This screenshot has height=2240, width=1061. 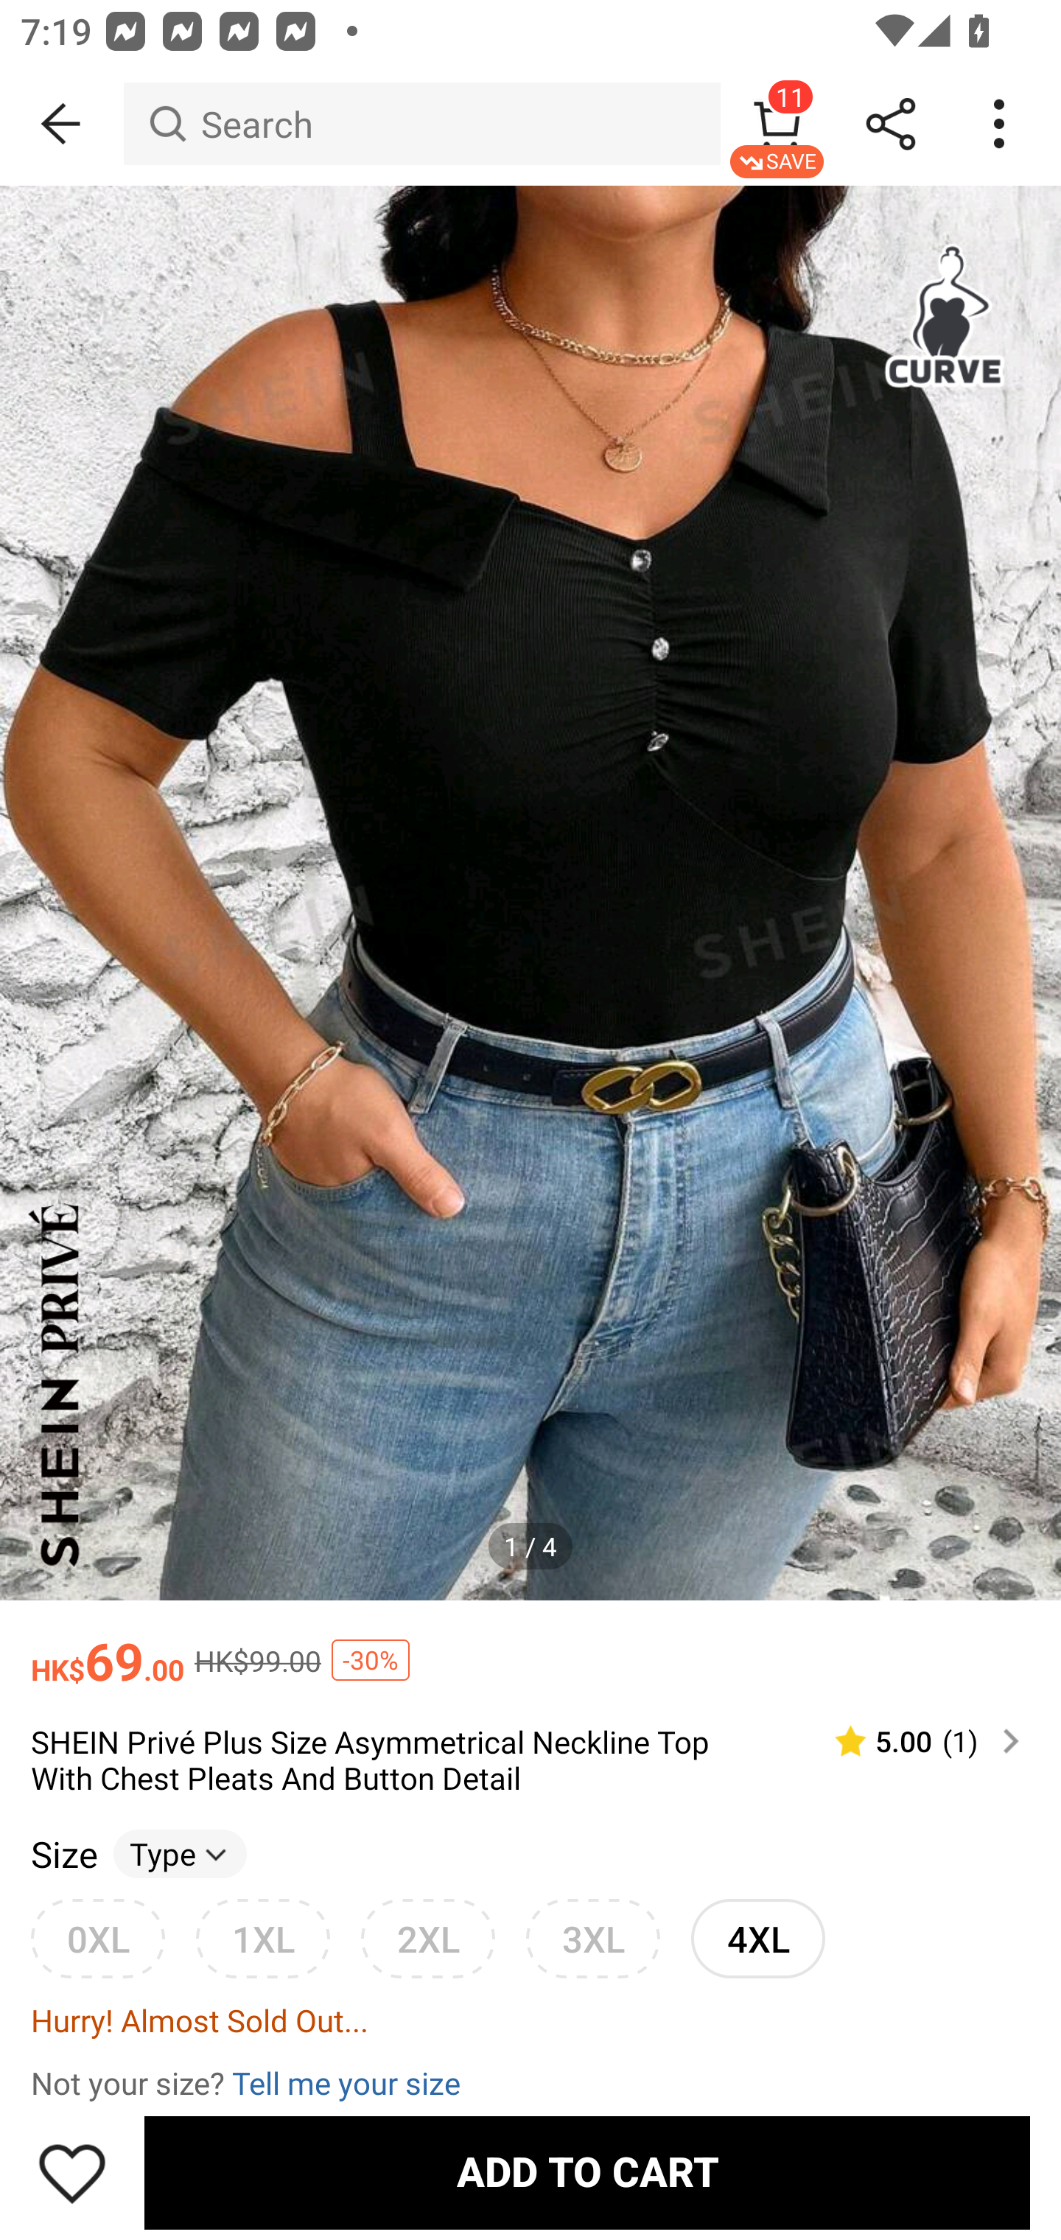 What do you see at coordinates (97, 1938) in the screenshot?
I see `0XL` at bounding box center [97, 1938].